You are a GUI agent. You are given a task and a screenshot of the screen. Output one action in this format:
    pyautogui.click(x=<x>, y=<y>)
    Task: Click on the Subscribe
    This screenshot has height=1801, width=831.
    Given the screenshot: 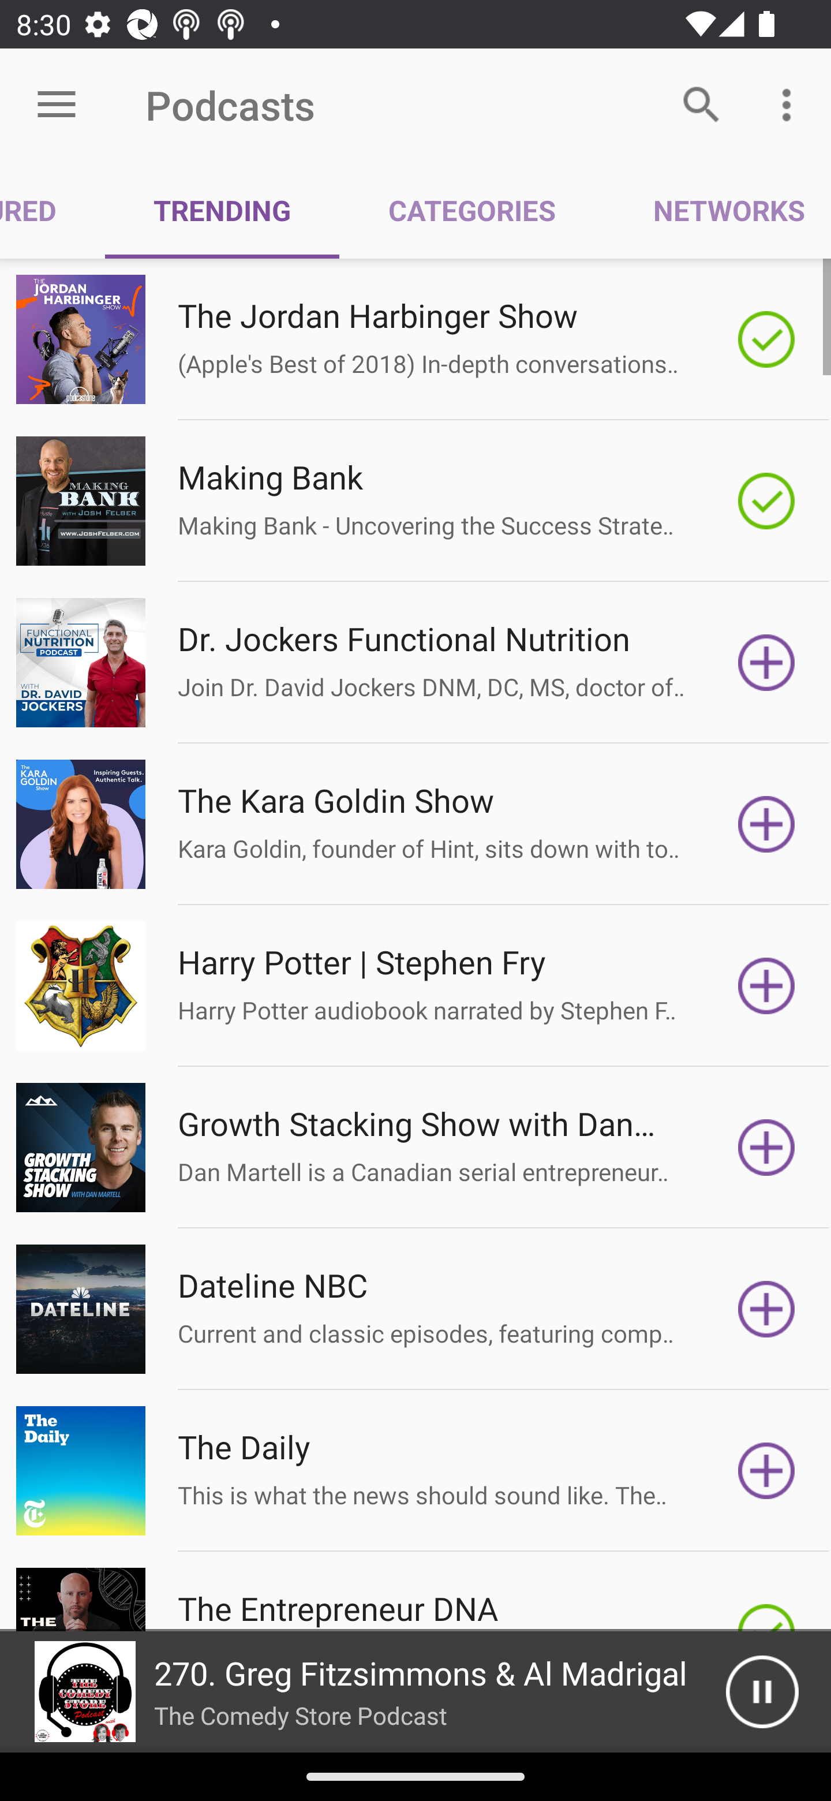 What is the action you would take?
    pyautogui.click(x=766, y=986)
    